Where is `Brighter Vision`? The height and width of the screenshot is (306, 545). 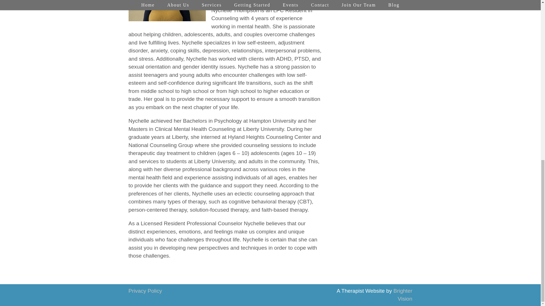
Brighter Vision is located at coordinates (403, 295).